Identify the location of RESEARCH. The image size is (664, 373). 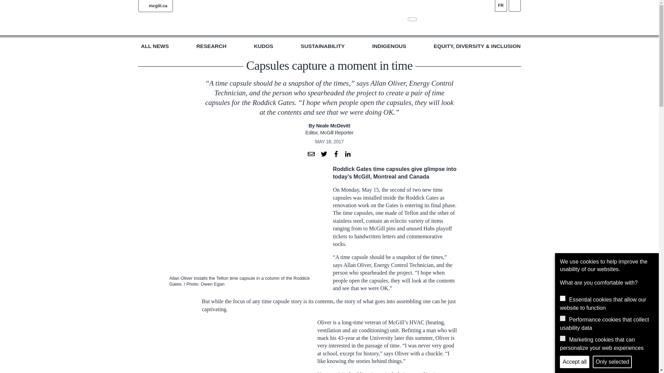
(211, 46).